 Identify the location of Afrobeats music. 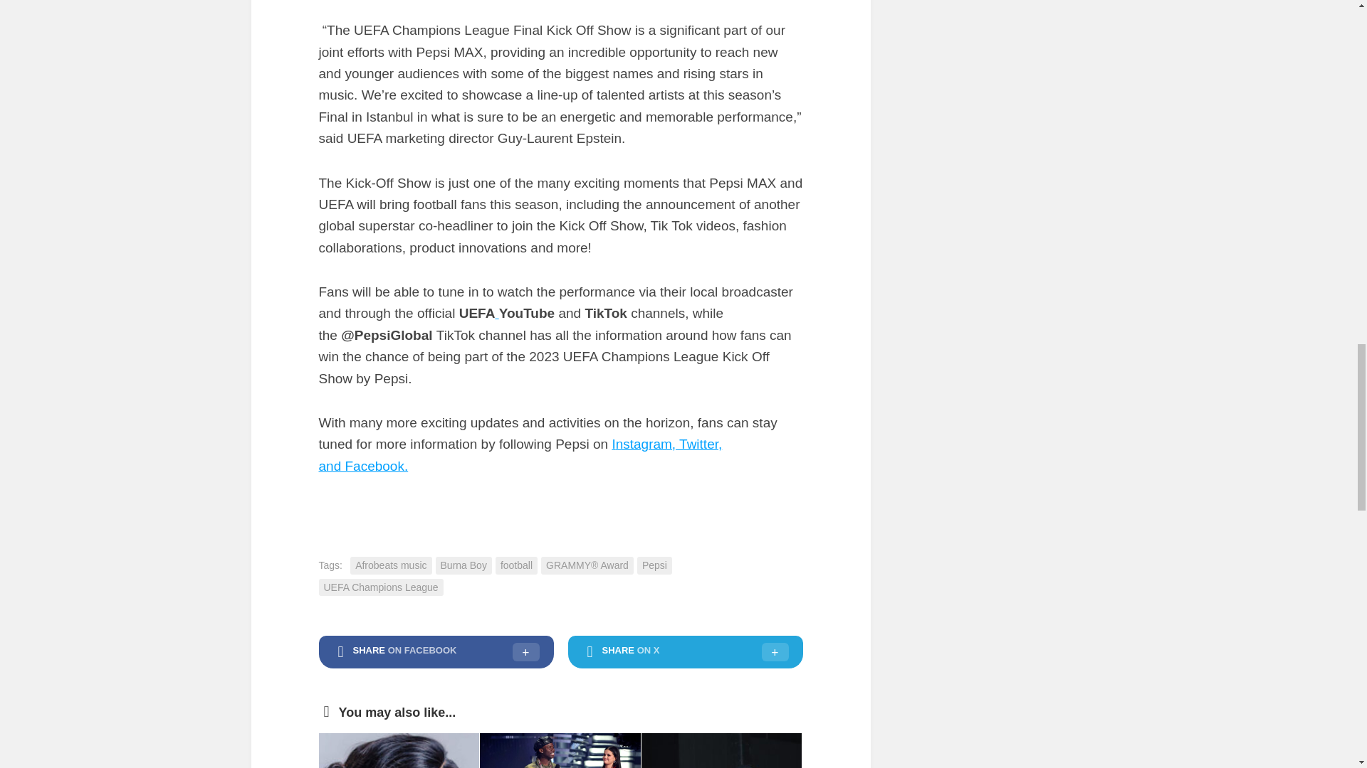
(390, 565).